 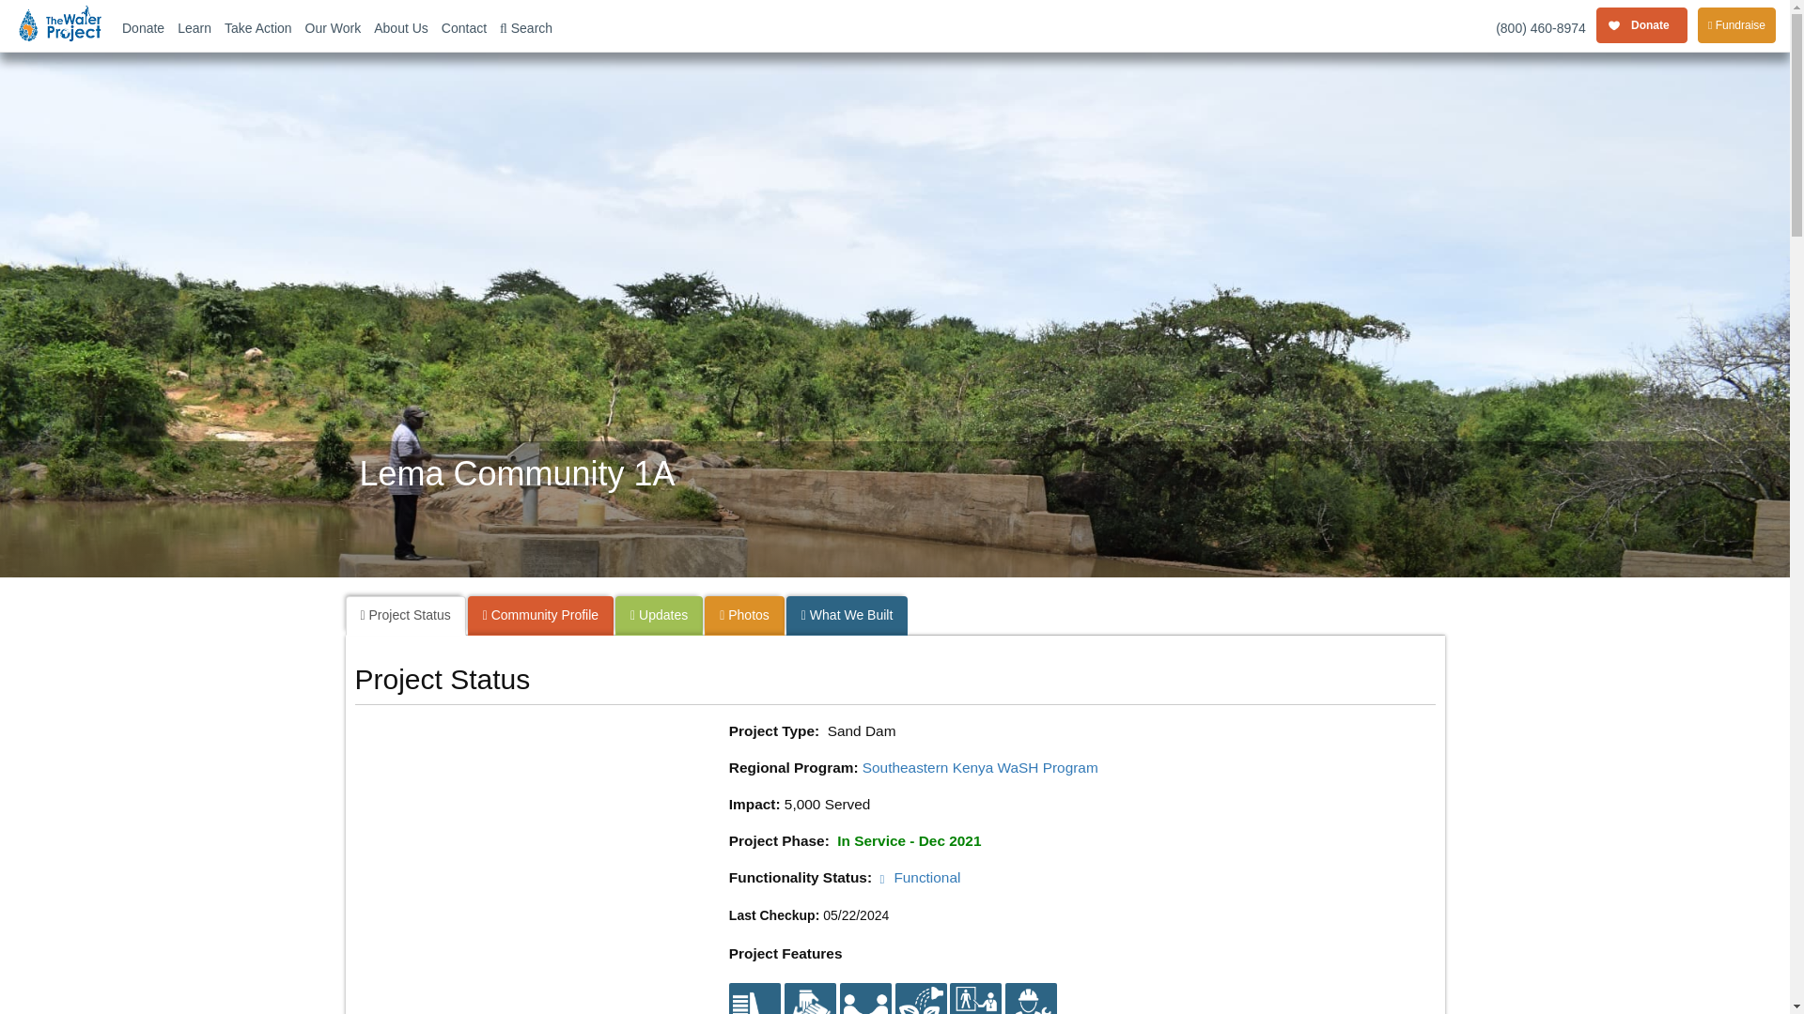 What do you see at coordinates (920, 1008) in the screenshot?
I see `Agricultural Assistance` at bounding box center [920, 1008].